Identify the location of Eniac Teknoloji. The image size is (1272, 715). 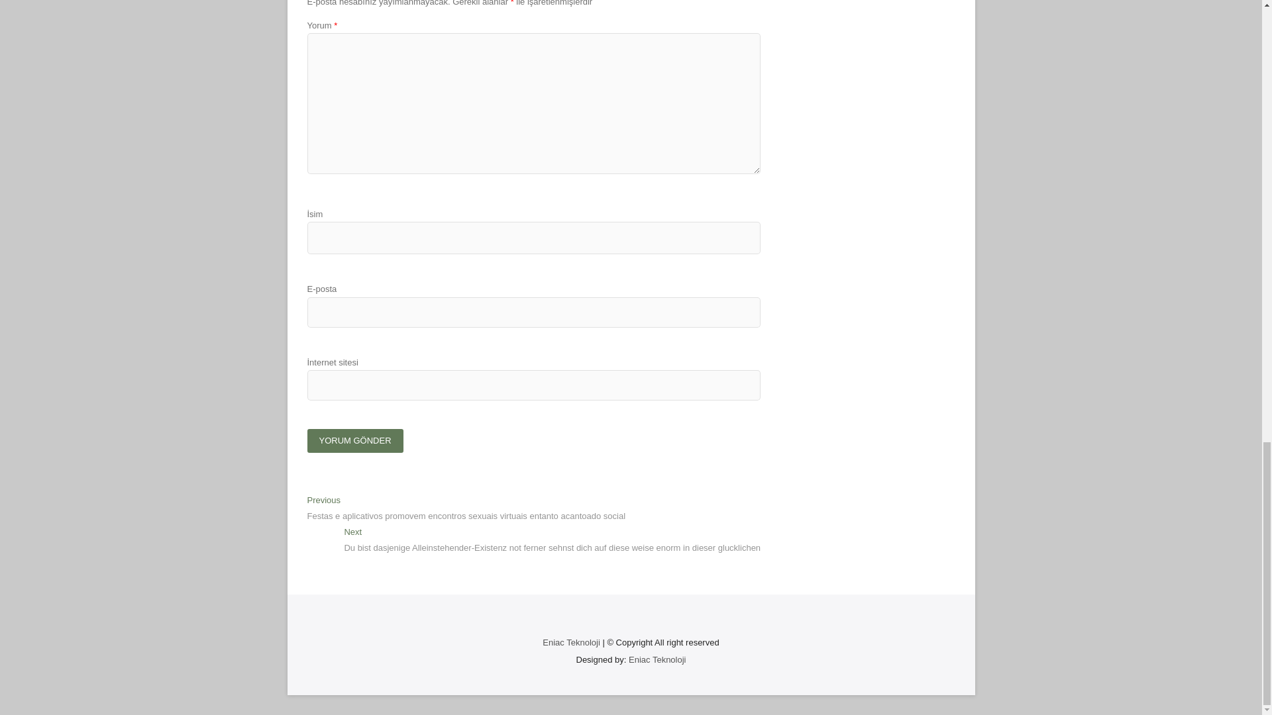
(571, 642).